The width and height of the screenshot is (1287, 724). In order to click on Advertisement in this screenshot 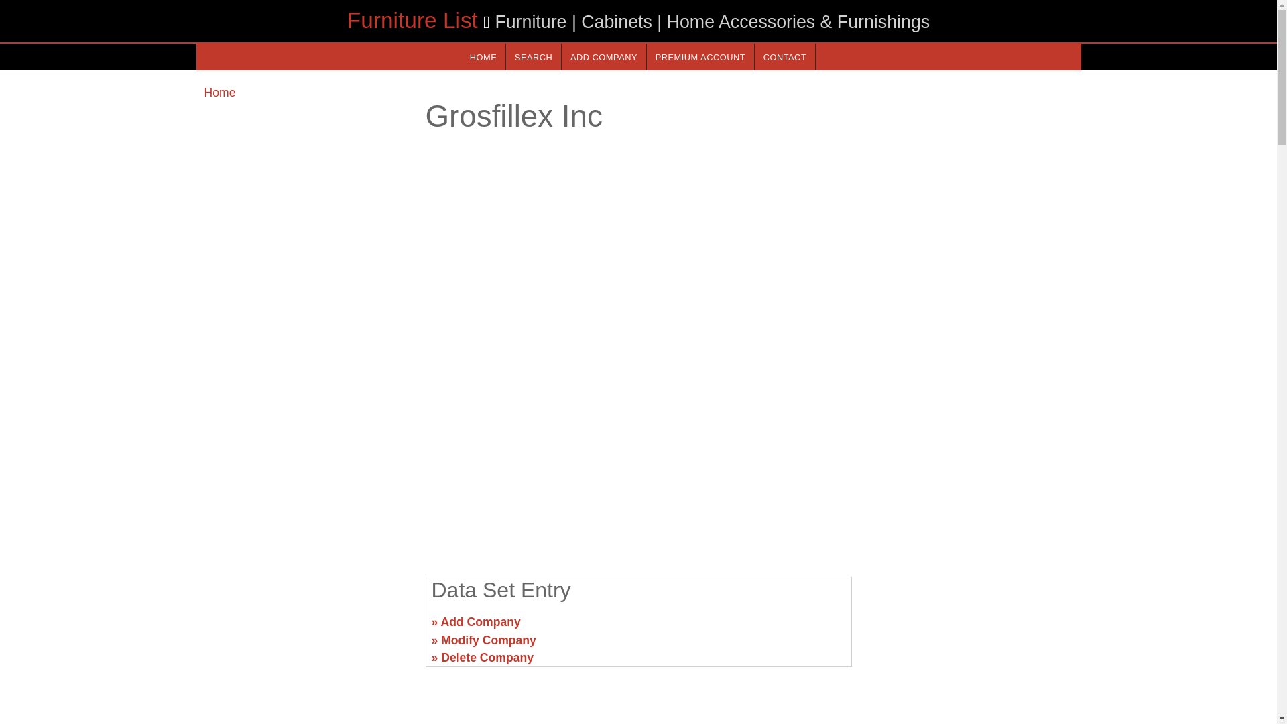, I will do `click(969, 627)`.